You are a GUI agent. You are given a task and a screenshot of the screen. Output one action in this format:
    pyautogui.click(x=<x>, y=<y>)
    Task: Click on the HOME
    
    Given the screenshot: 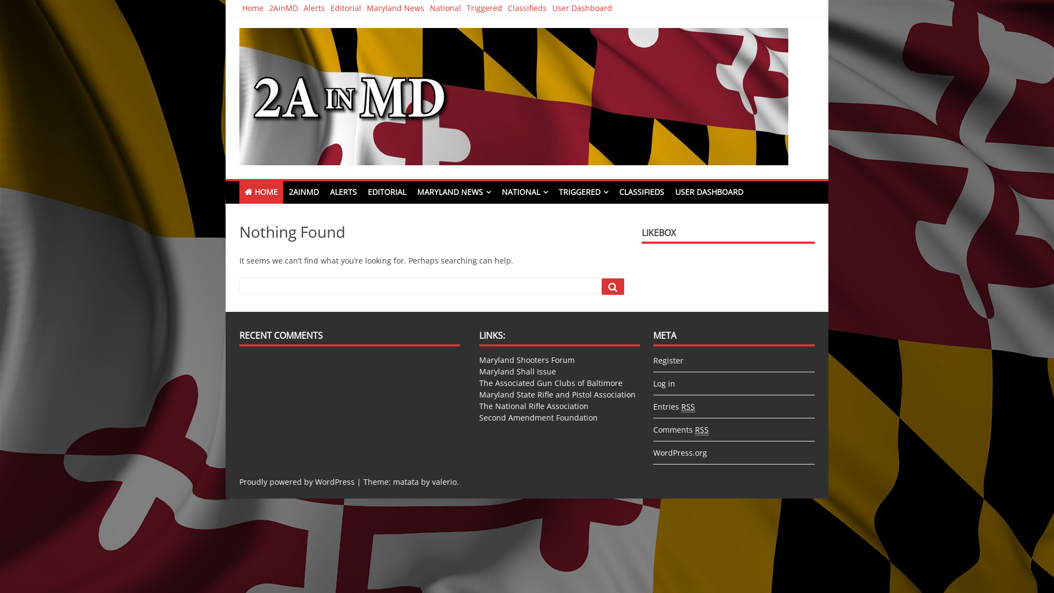 What is the action you would take?
    pyautogui.click(x=261, y=192)
    